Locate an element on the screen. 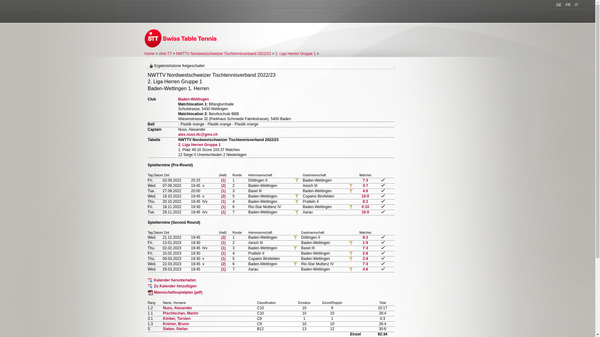 This screenshot has height=337, width=600. (1) is located at coordinates (224, 269).